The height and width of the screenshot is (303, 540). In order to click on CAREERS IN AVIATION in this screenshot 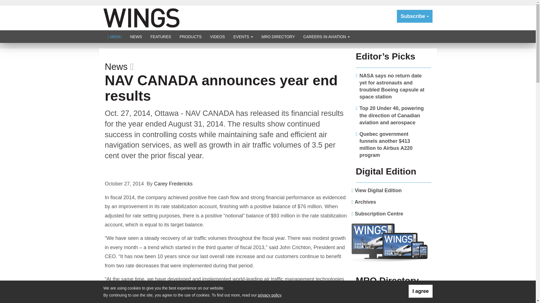, I will do `click(327, 36)`.